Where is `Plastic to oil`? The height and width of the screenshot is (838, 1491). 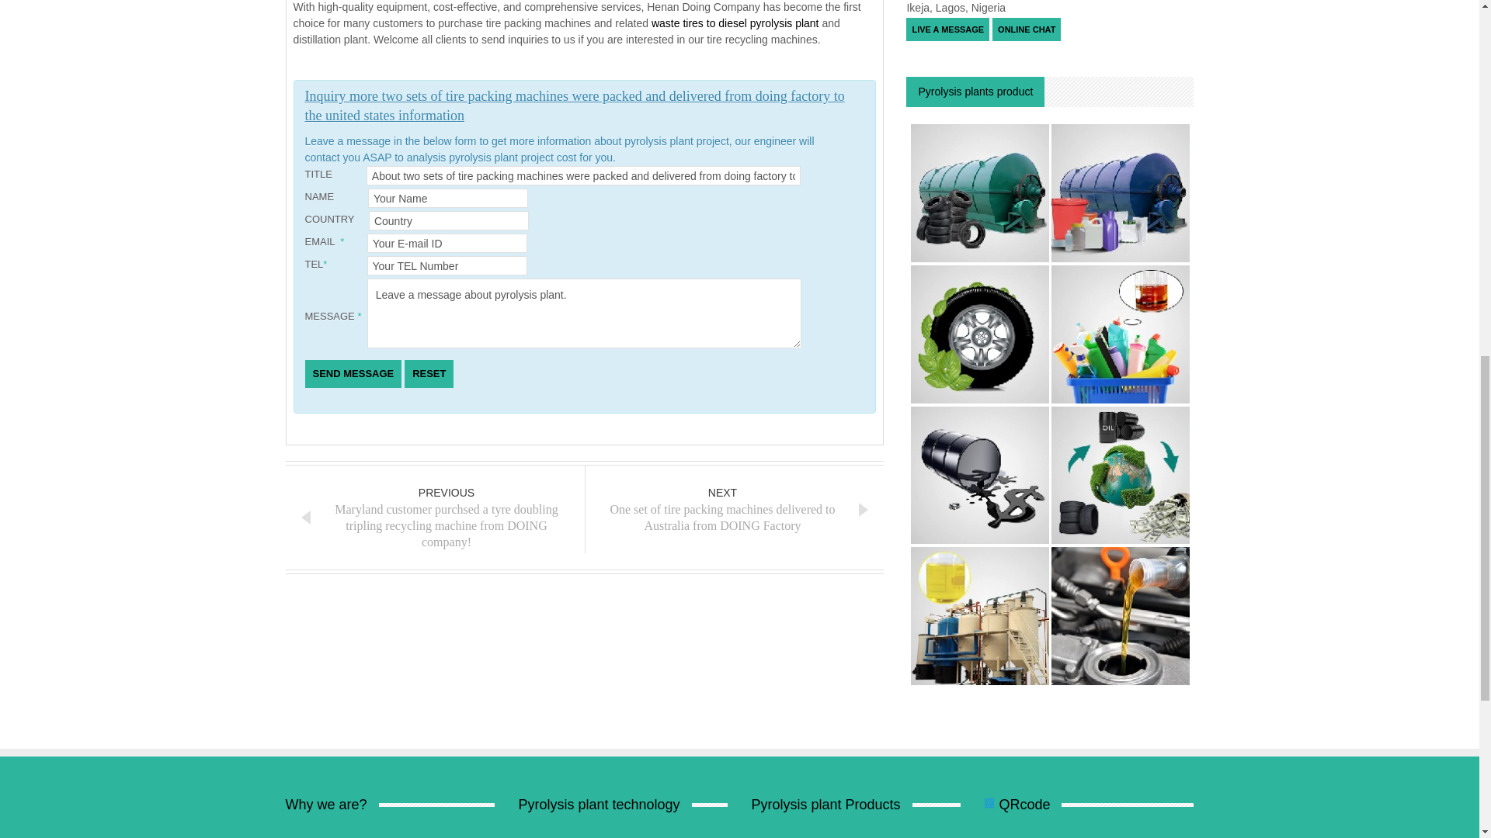
Plastic to oil is located at coordinates (1120, 333).